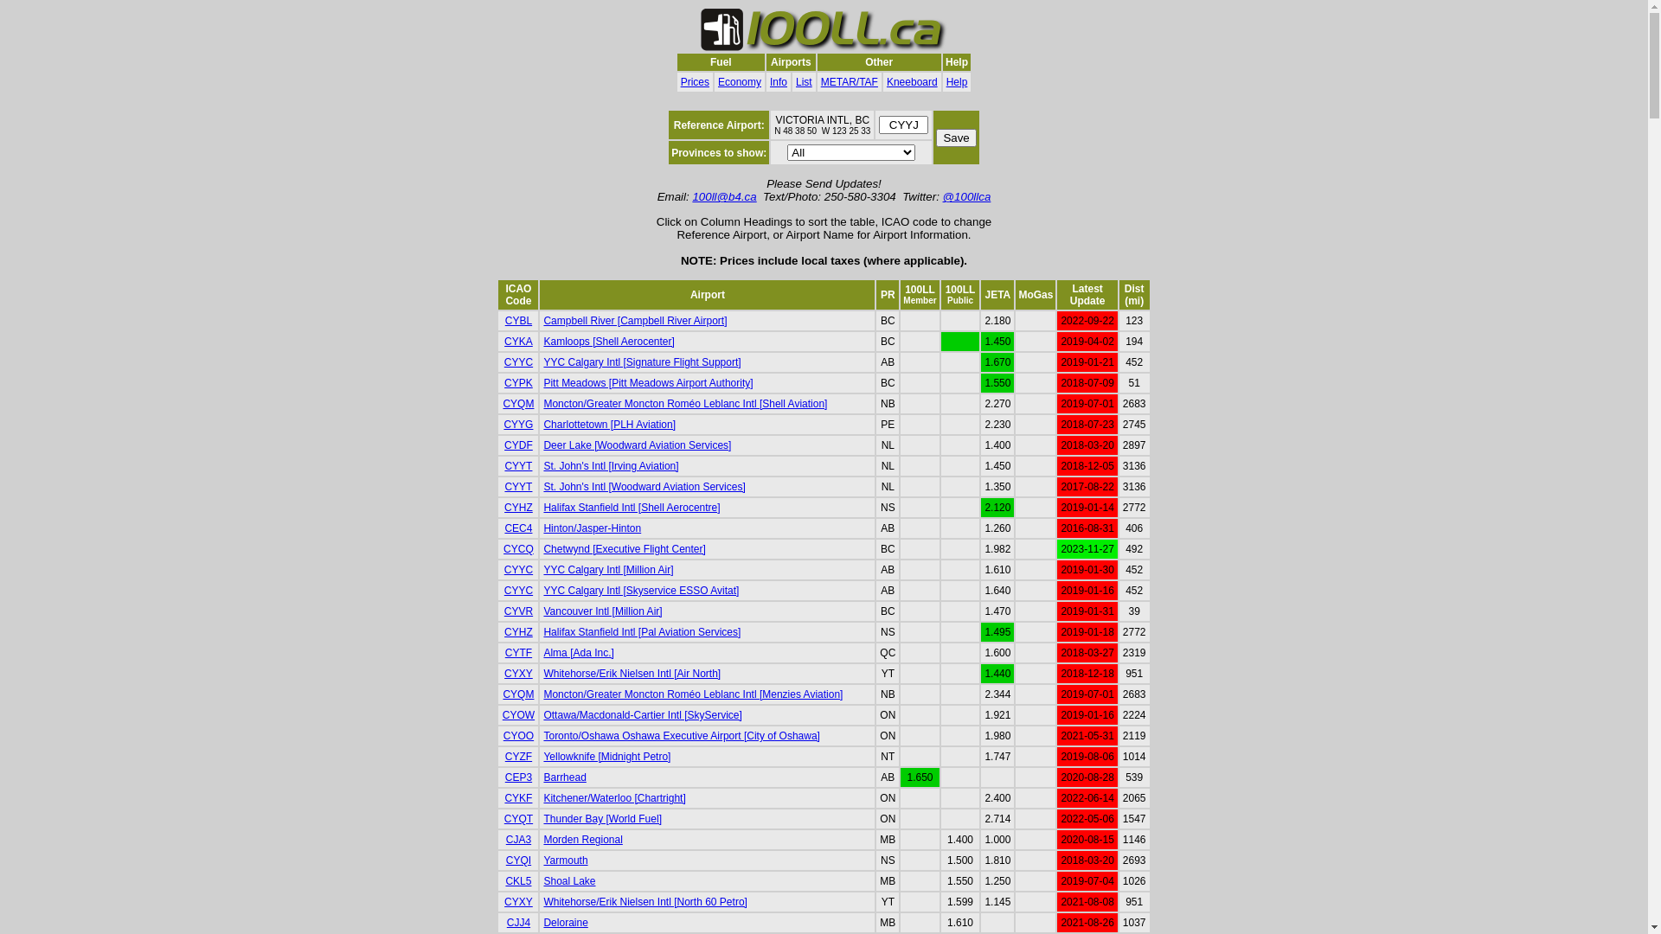 The width and height of the screenshot is (1661, 934). I want to click on CYVR, so click(519, 611).